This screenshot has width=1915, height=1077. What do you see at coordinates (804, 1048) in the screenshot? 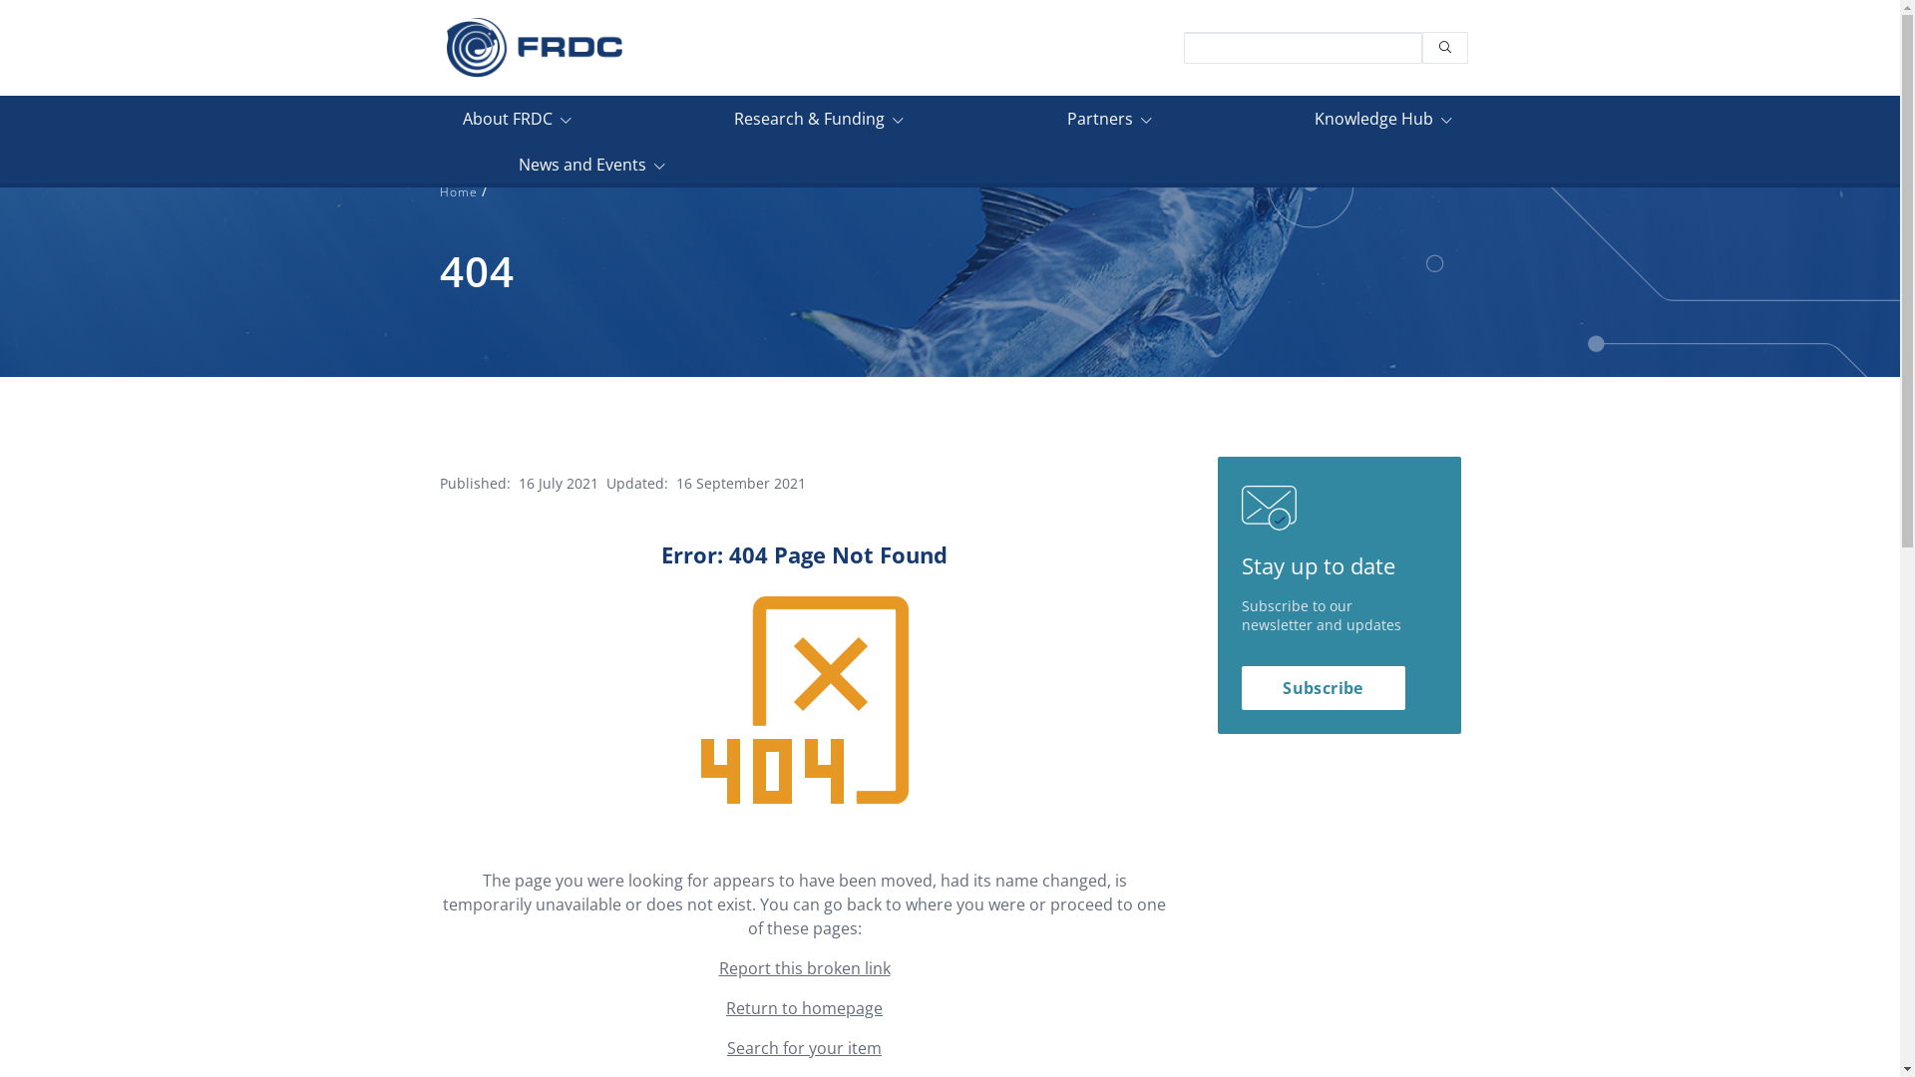
I see `Search for your item` at bounding box center [804, 1048].